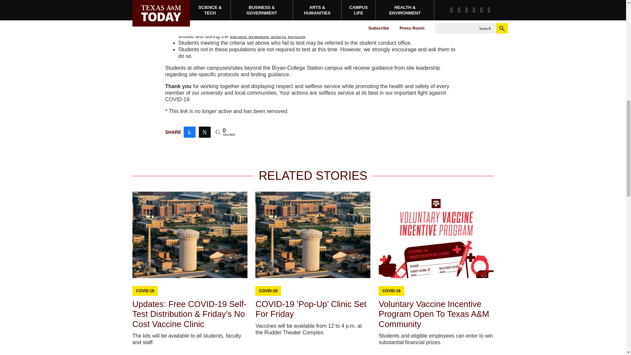 This screenshot has width=631, height=355. What do you see at coordinates (391, 291) in the screenshot?
I see `COVID-19` at bounding box center [391, 291].